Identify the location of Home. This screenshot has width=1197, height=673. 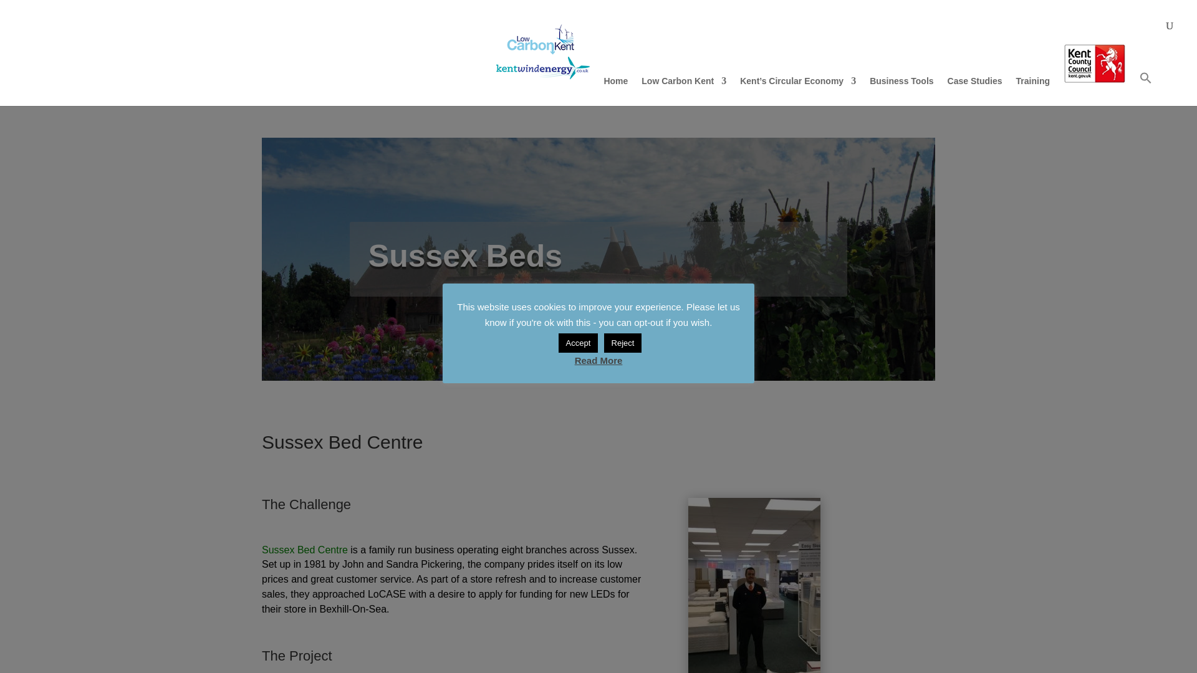
(615, 91).